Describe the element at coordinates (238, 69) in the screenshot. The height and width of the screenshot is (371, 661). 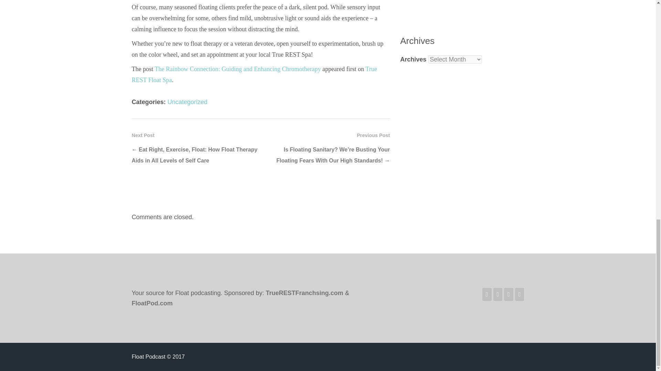
I see `The Rainbow Connection: Guiding and Enhancing Chromotherapy` at that location.